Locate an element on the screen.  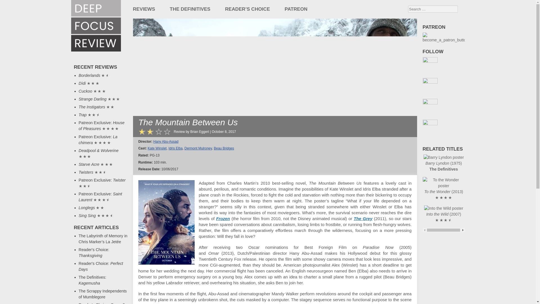
Dermont Mulroney is located at coordinates (198, 148).